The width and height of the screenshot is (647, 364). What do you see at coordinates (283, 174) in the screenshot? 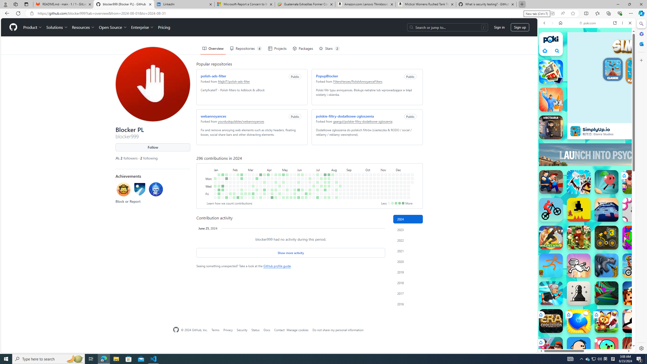
I see `6 contributions on May 5th.` at bounding box center [283, 174].